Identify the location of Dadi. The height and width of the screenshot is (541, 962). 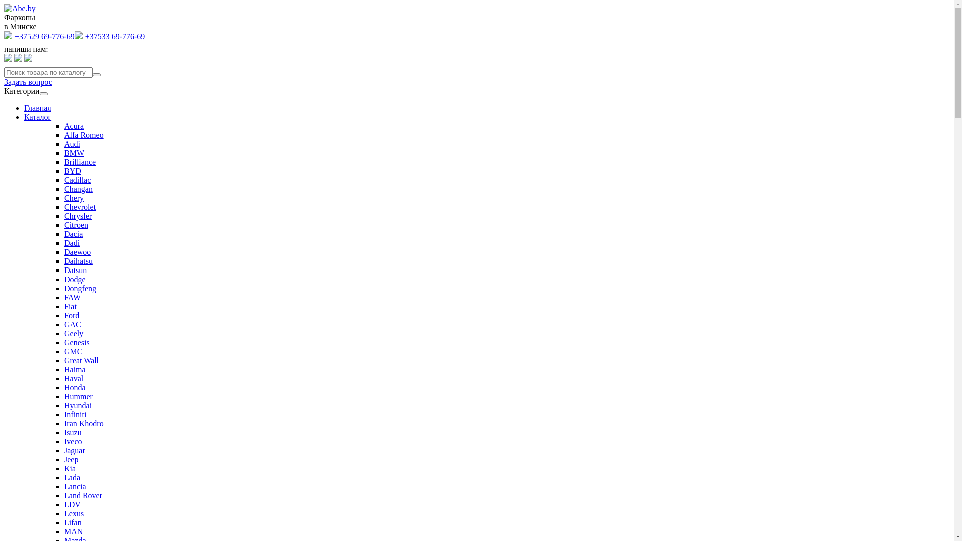
(72, 243).